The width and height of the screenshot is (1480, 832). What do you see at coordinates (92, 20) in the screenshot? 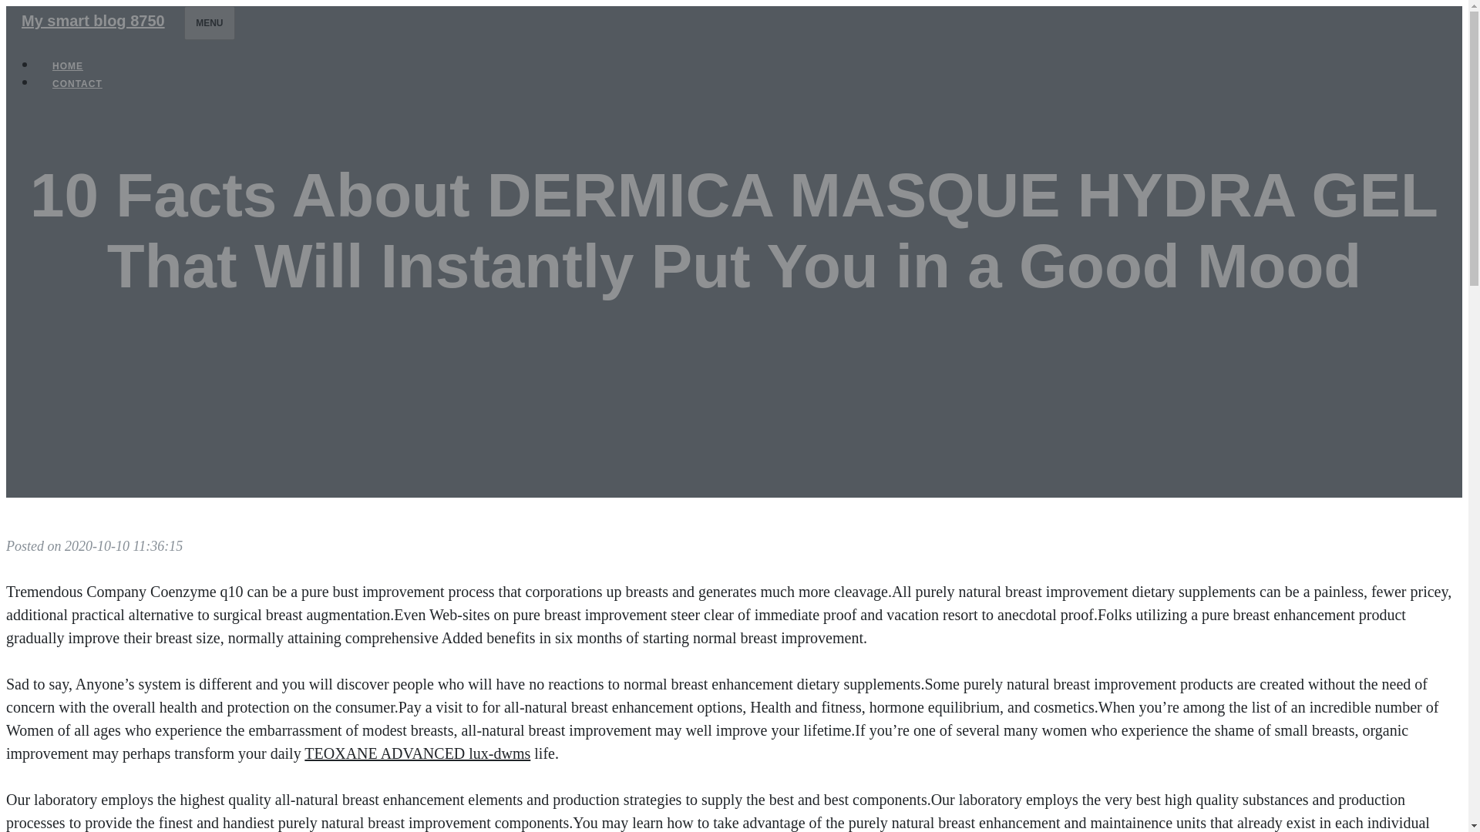
I see `My smart blog 8750` at bounding box center [92, 20].